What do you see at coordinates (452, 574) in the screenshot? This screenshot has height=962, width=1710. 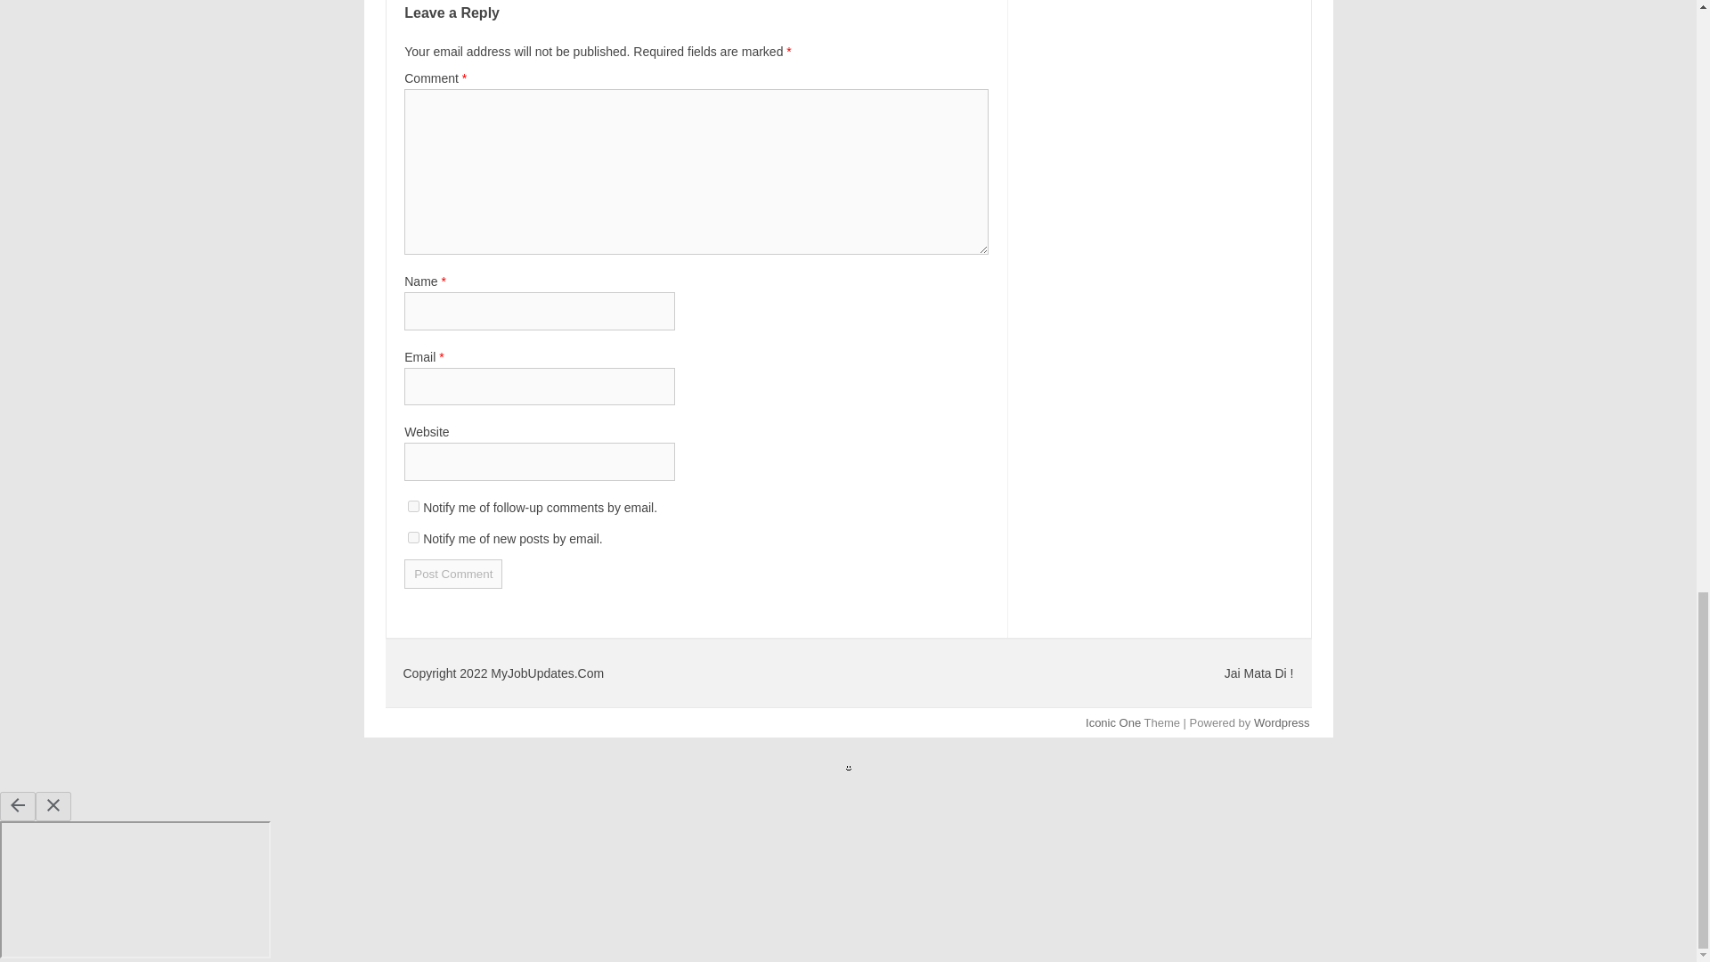 I see `Post Comment` at bounding box center [452, 574].